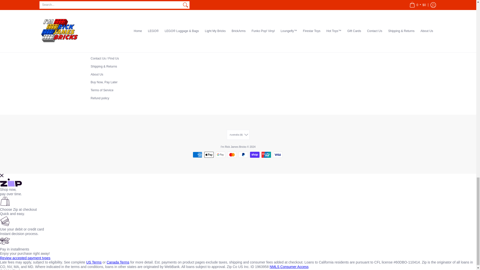 The height and width of the screenshot is (270, 480). I want to click on Buy Now, Pay Later, so click(104, 82).